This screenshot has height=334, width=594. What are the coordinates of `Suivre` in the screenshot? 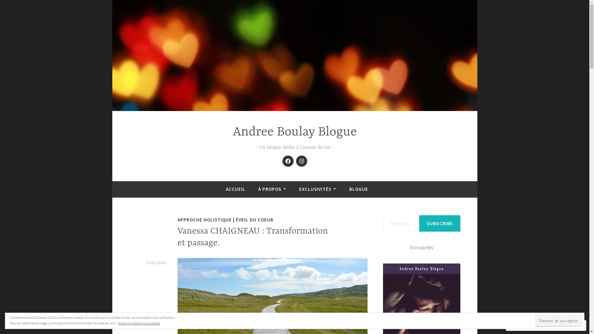 It's located at (561, 325).